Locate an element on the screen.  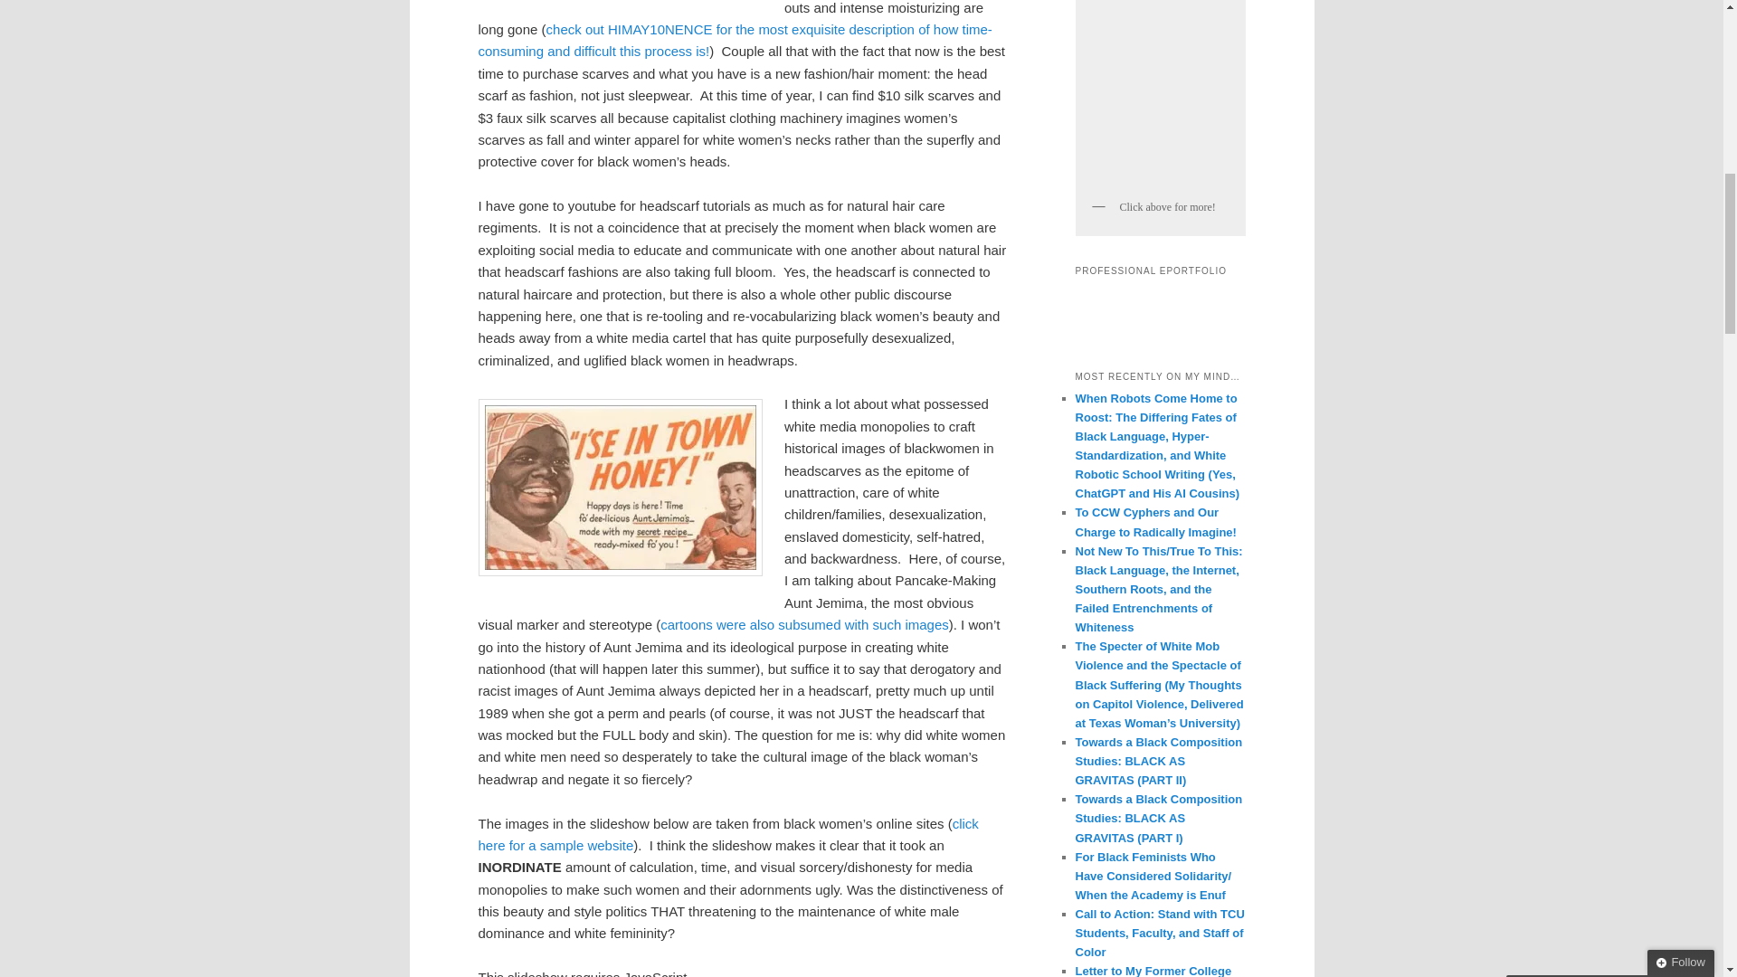
Sign me up! is located at coordinates (1575, 230).